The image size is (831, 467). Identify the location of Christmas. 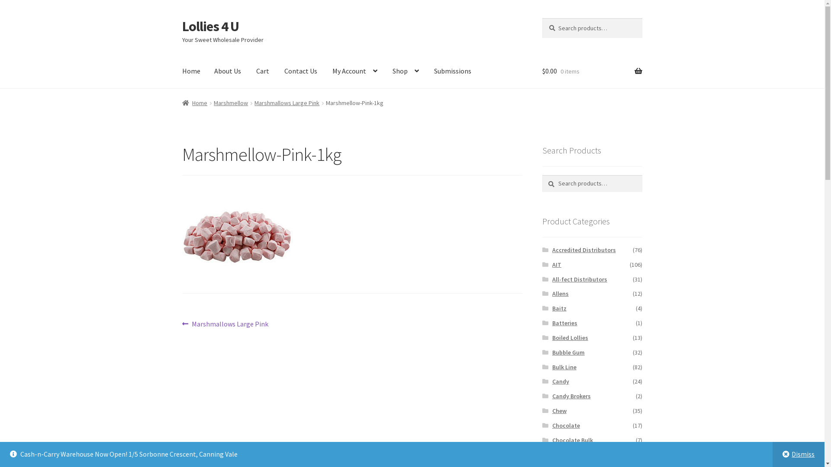
(566, 454).